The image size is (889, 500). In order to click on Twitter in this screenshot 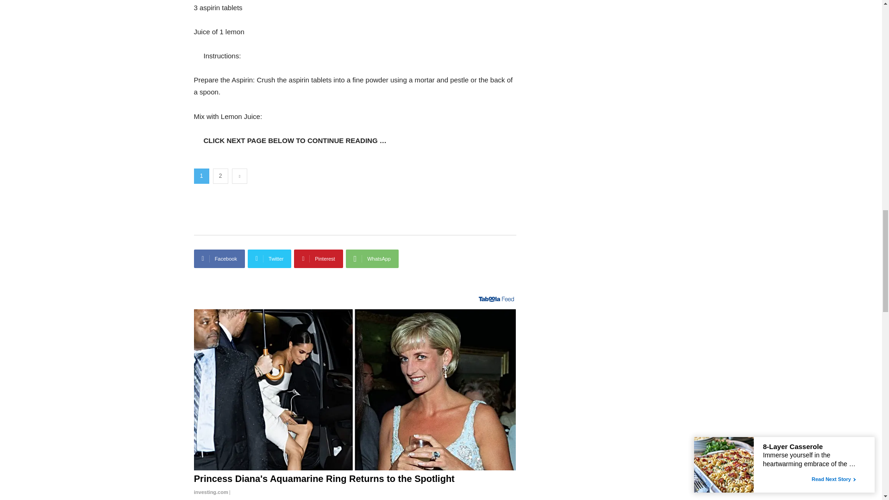, I will do `click(269, 258)`.